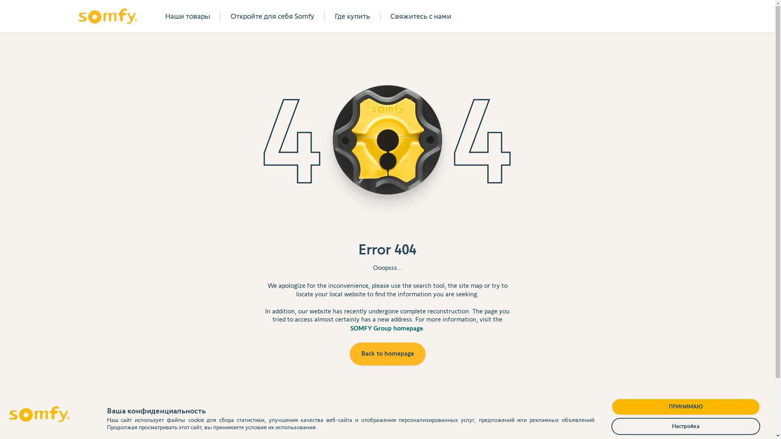  Describe the element at coordinates (388, 354) in the screenshot. I see `Back to homepage` at that location.